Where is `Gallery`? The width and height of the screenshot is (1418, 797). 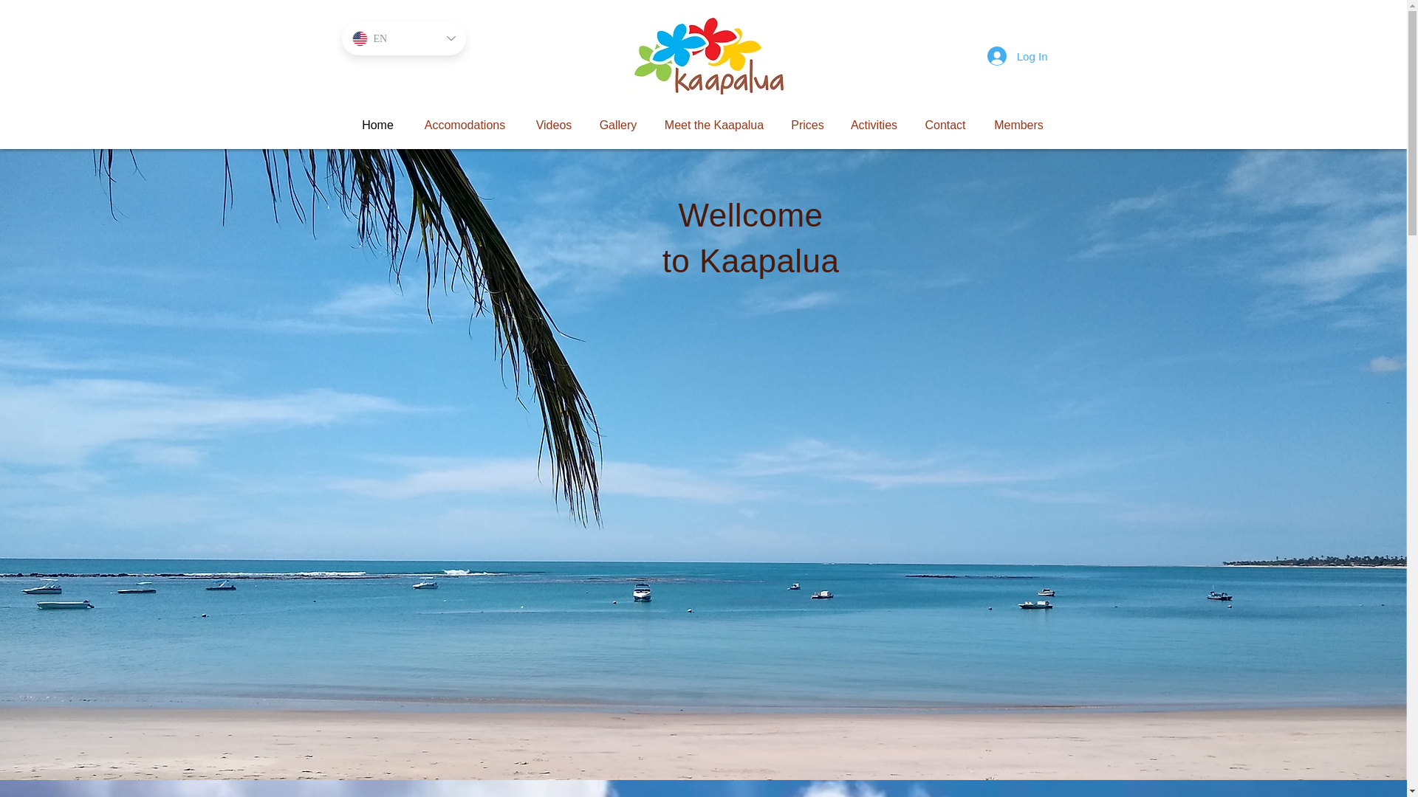
Gallery is located at coordinates (619, 125).